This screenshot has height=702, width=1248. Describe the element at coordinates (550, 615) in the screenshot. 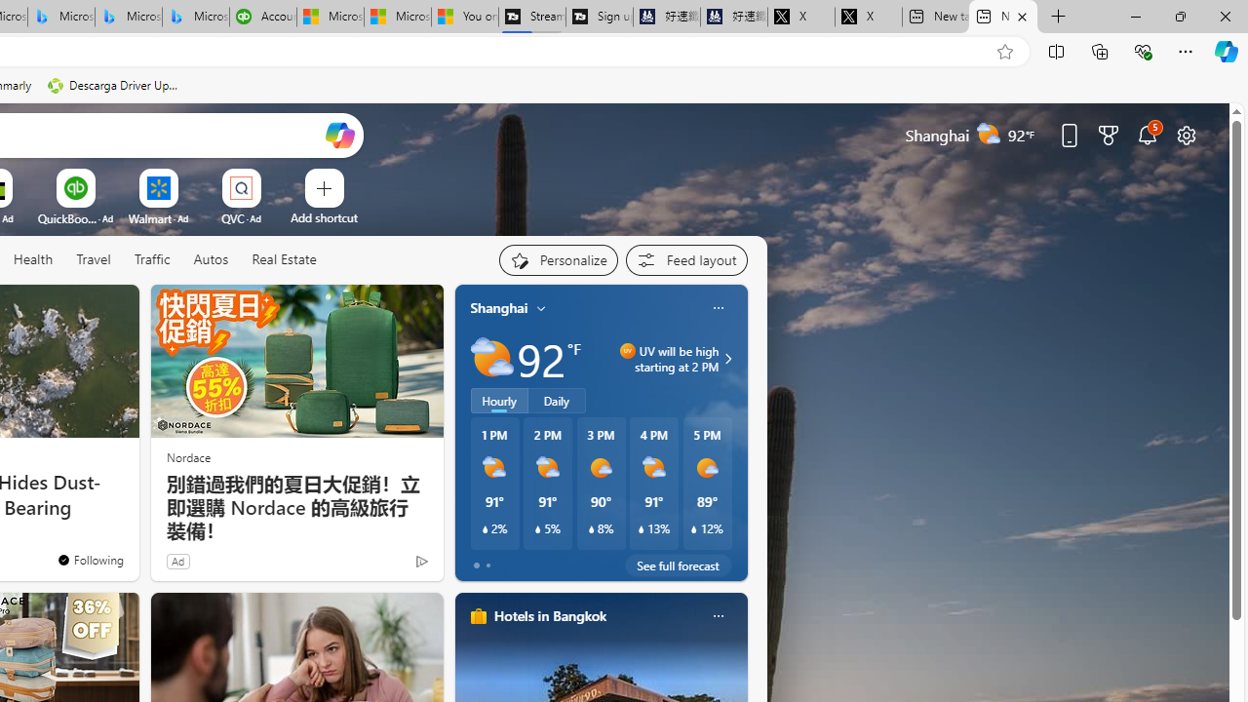

I see `Hotels in Bangkok` at that location.